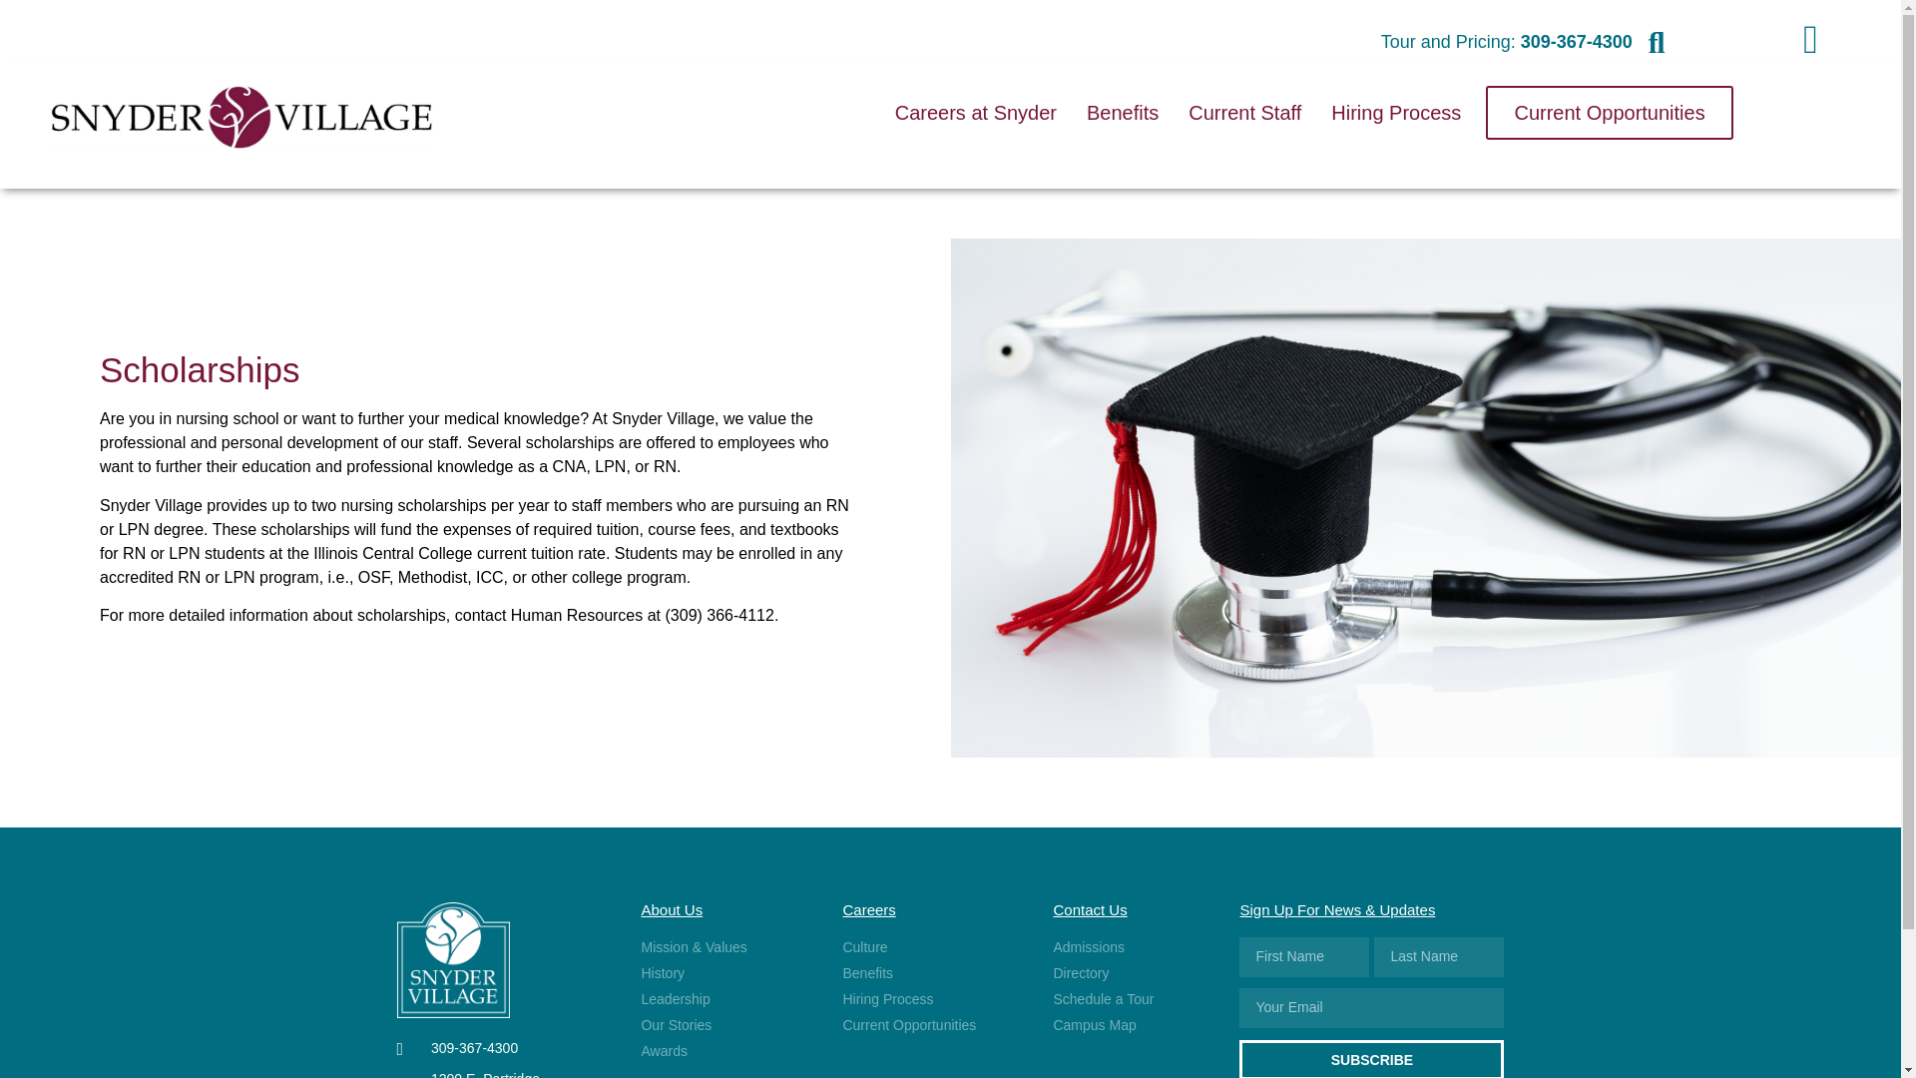  I want to click on Current Opportunities, so click(932, 1025).